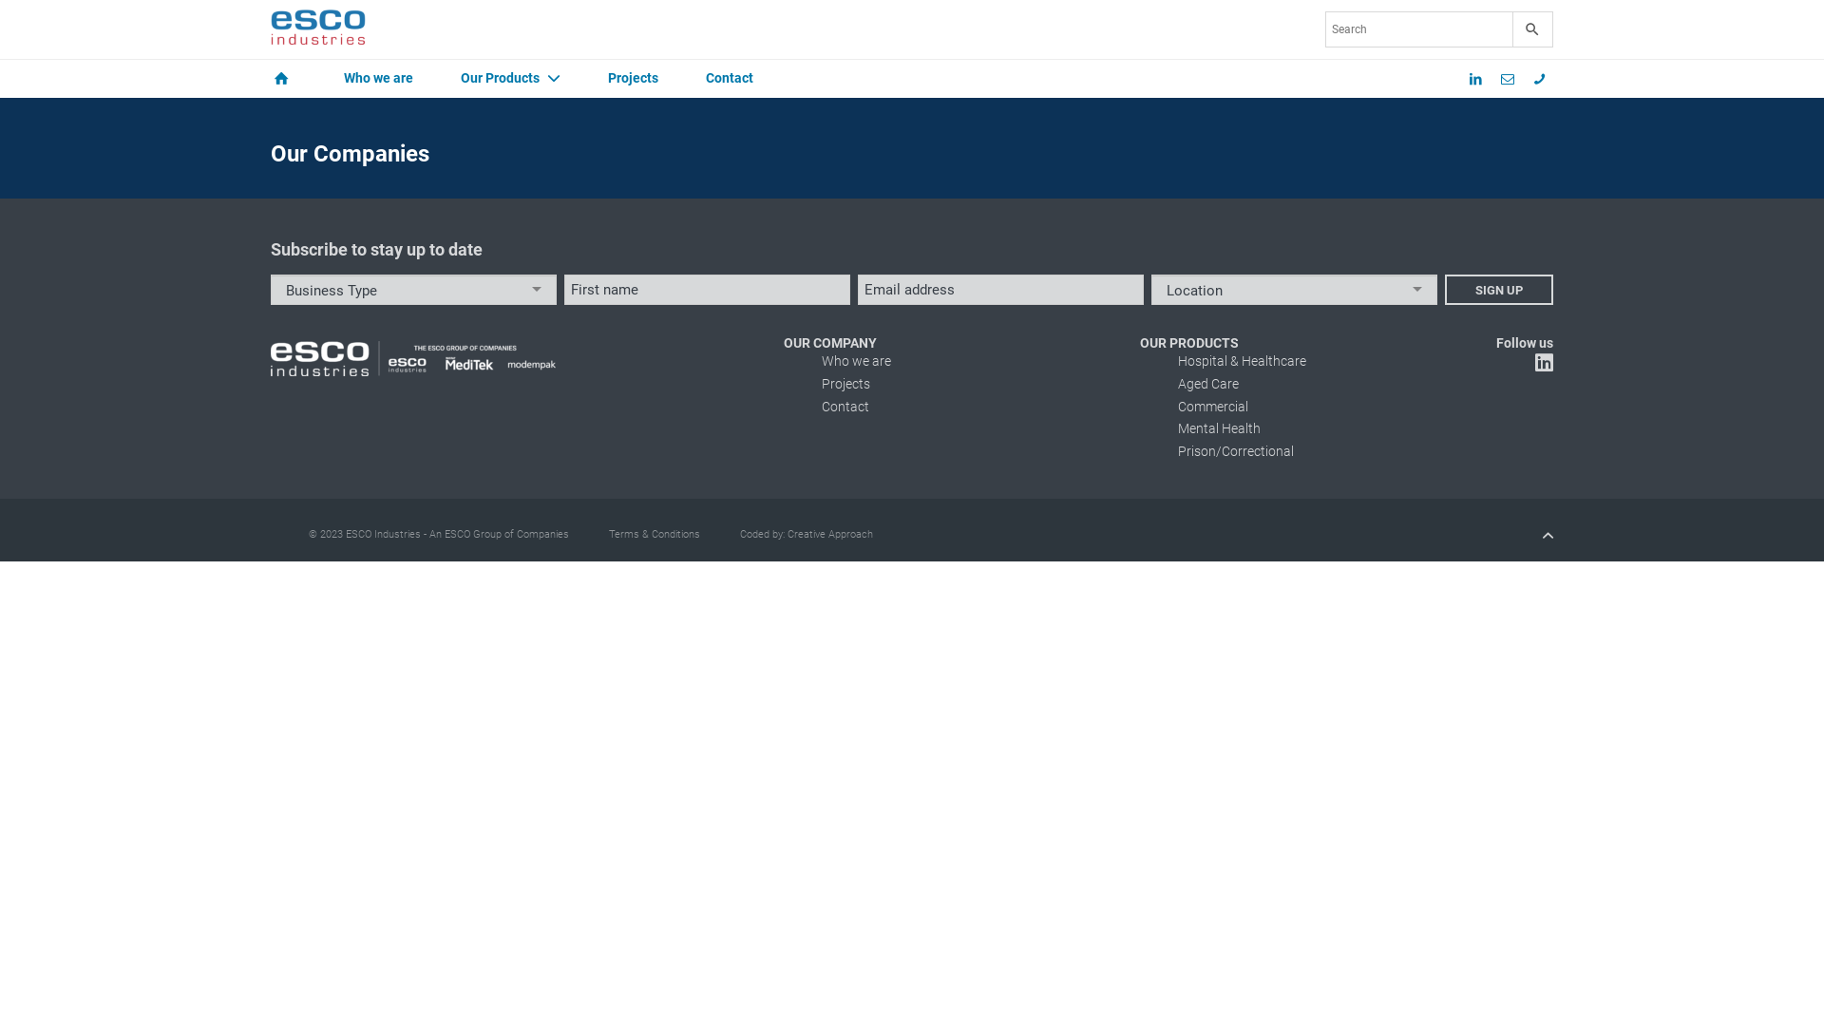  Describe the element at coordinates (845, 407) in the screenshot. I see `Contact` at that location.